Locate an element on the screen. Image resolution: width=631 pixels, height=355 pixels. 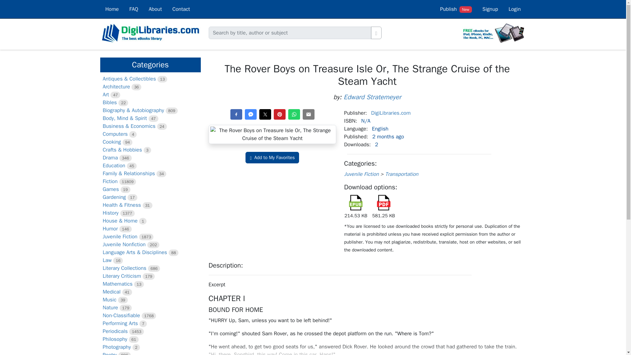
Drama is located at coordinates (110, 158).